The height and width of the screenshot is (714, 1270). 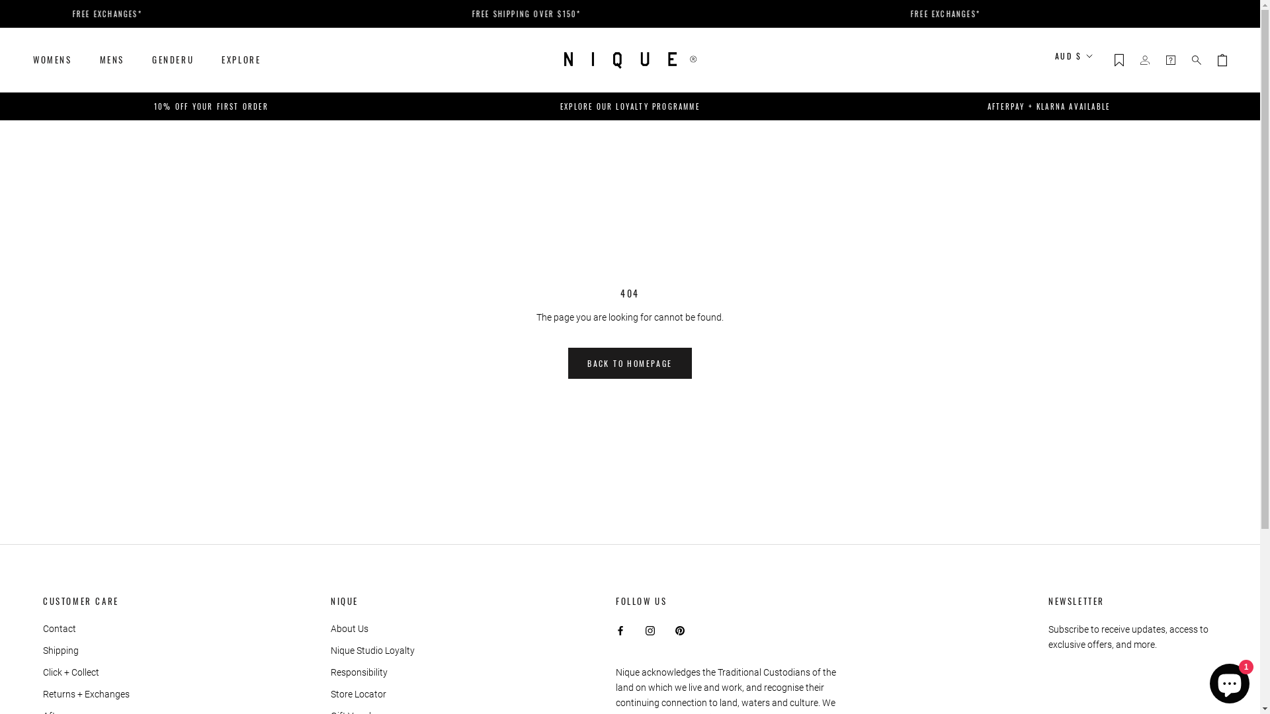 I want to click on FREE EXCHANGES*, so click(x=548, y=14).